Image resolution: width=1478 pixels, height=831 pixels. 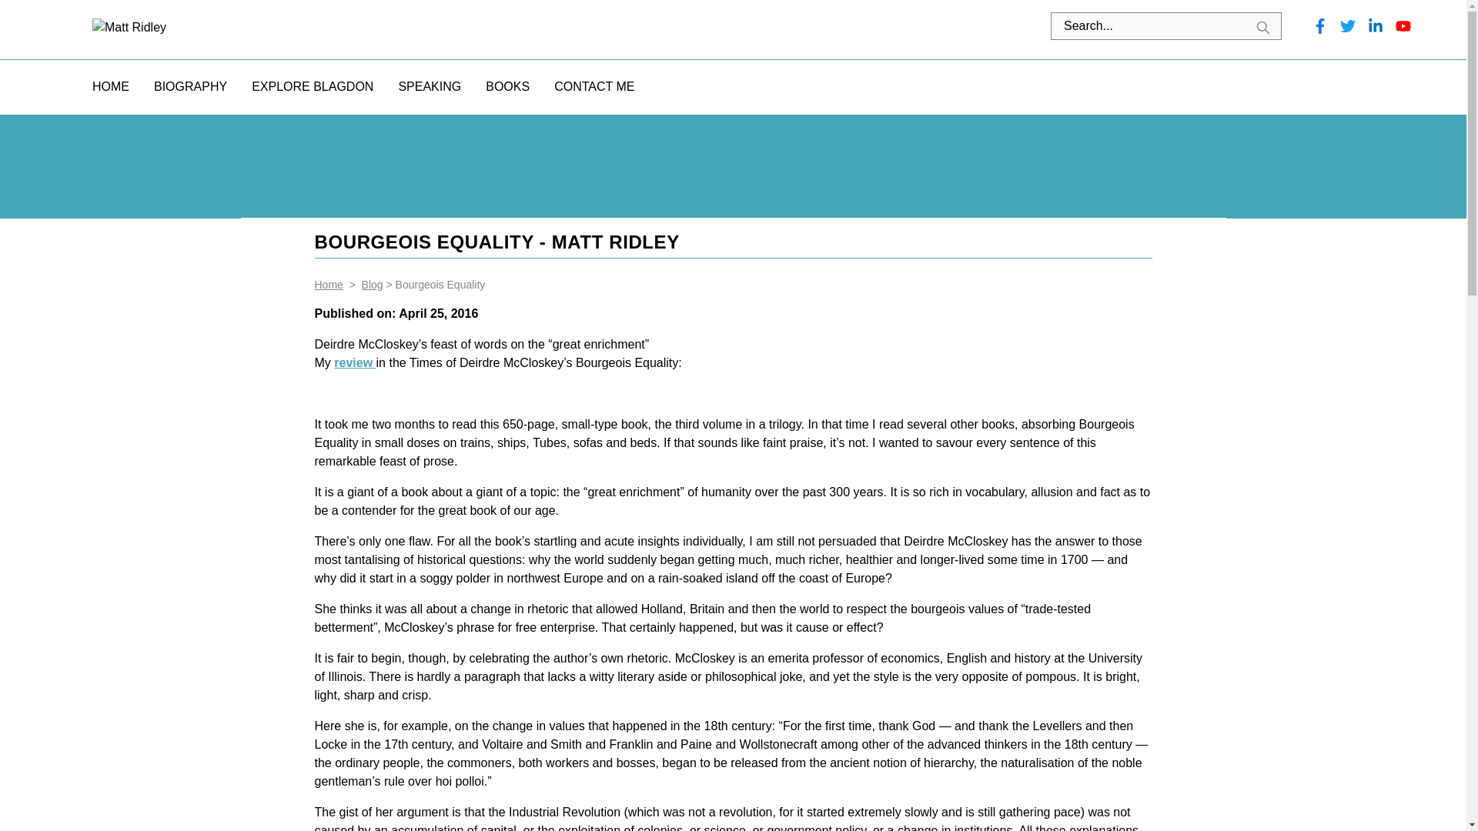 I want to click on BIOGRAPHY, so click(x=190, y=86).